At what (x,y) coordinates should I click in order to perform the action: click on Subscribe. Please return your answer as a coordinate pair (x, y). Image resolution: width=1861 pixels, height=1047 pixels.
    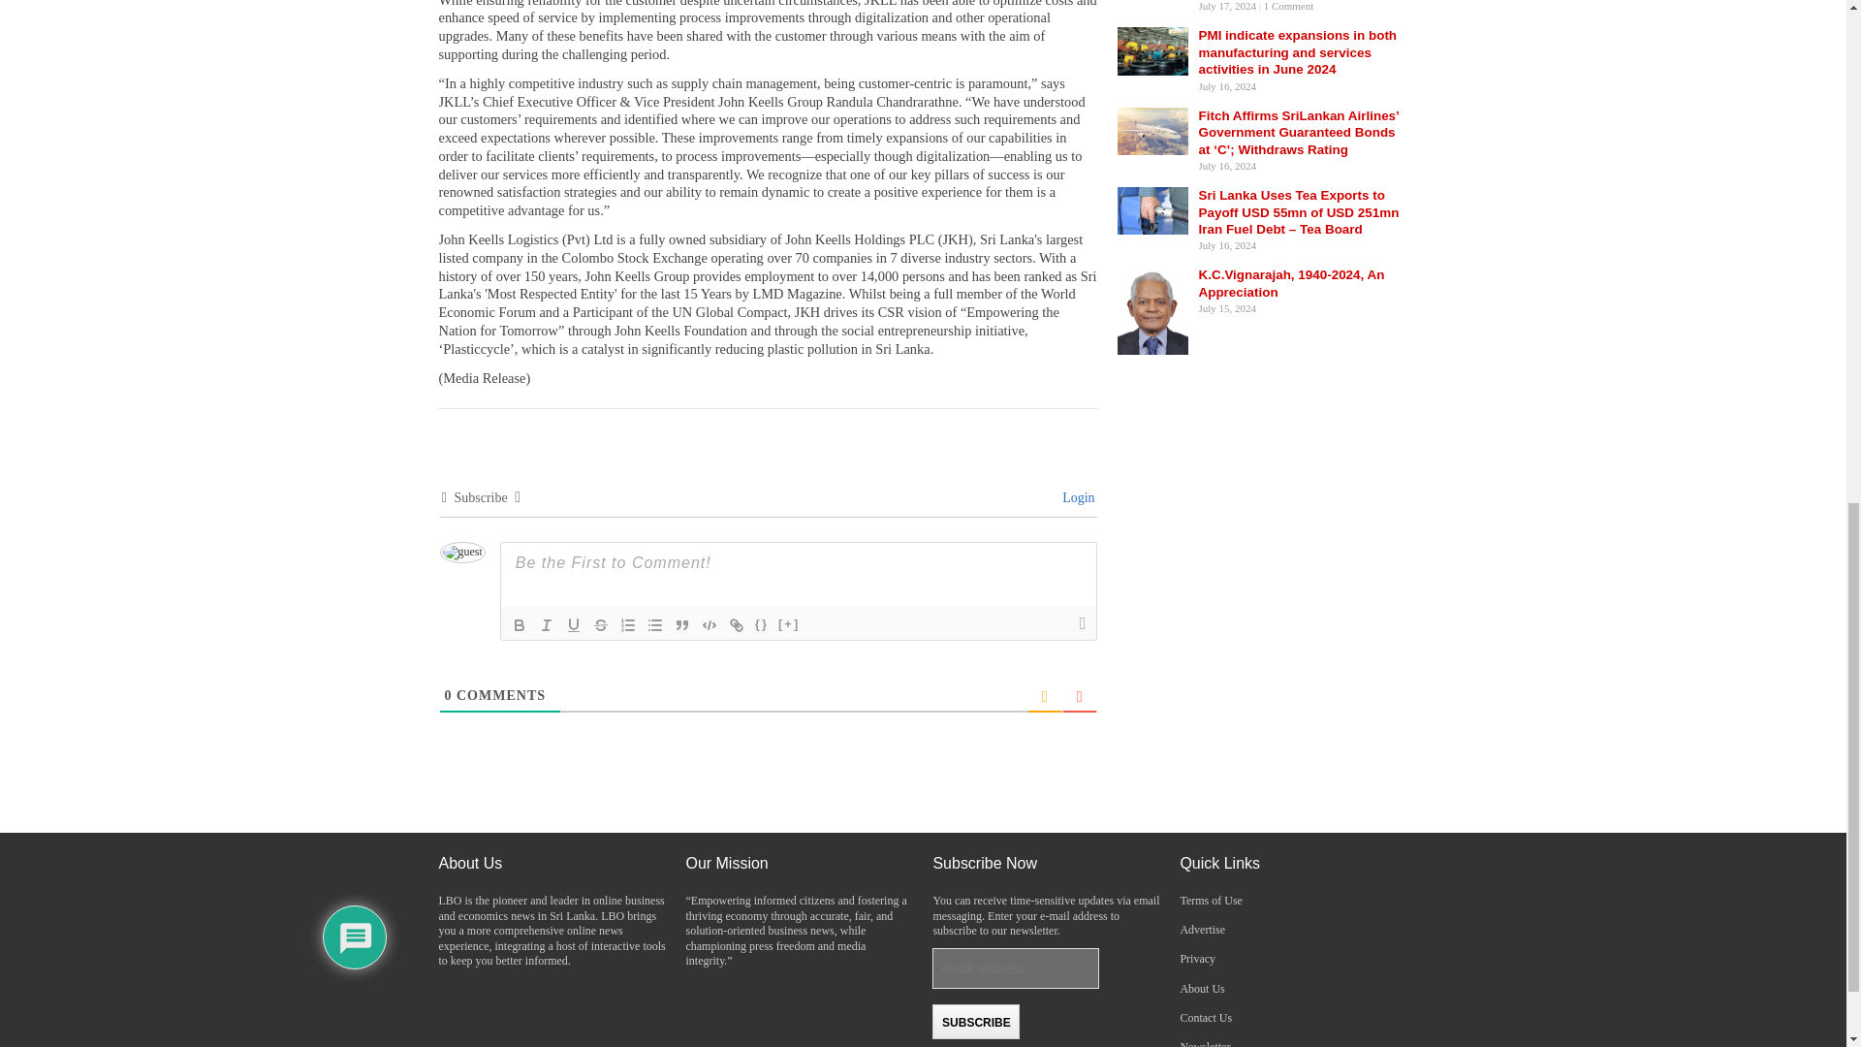
    Looking at the image, I should click on (975, 1022).